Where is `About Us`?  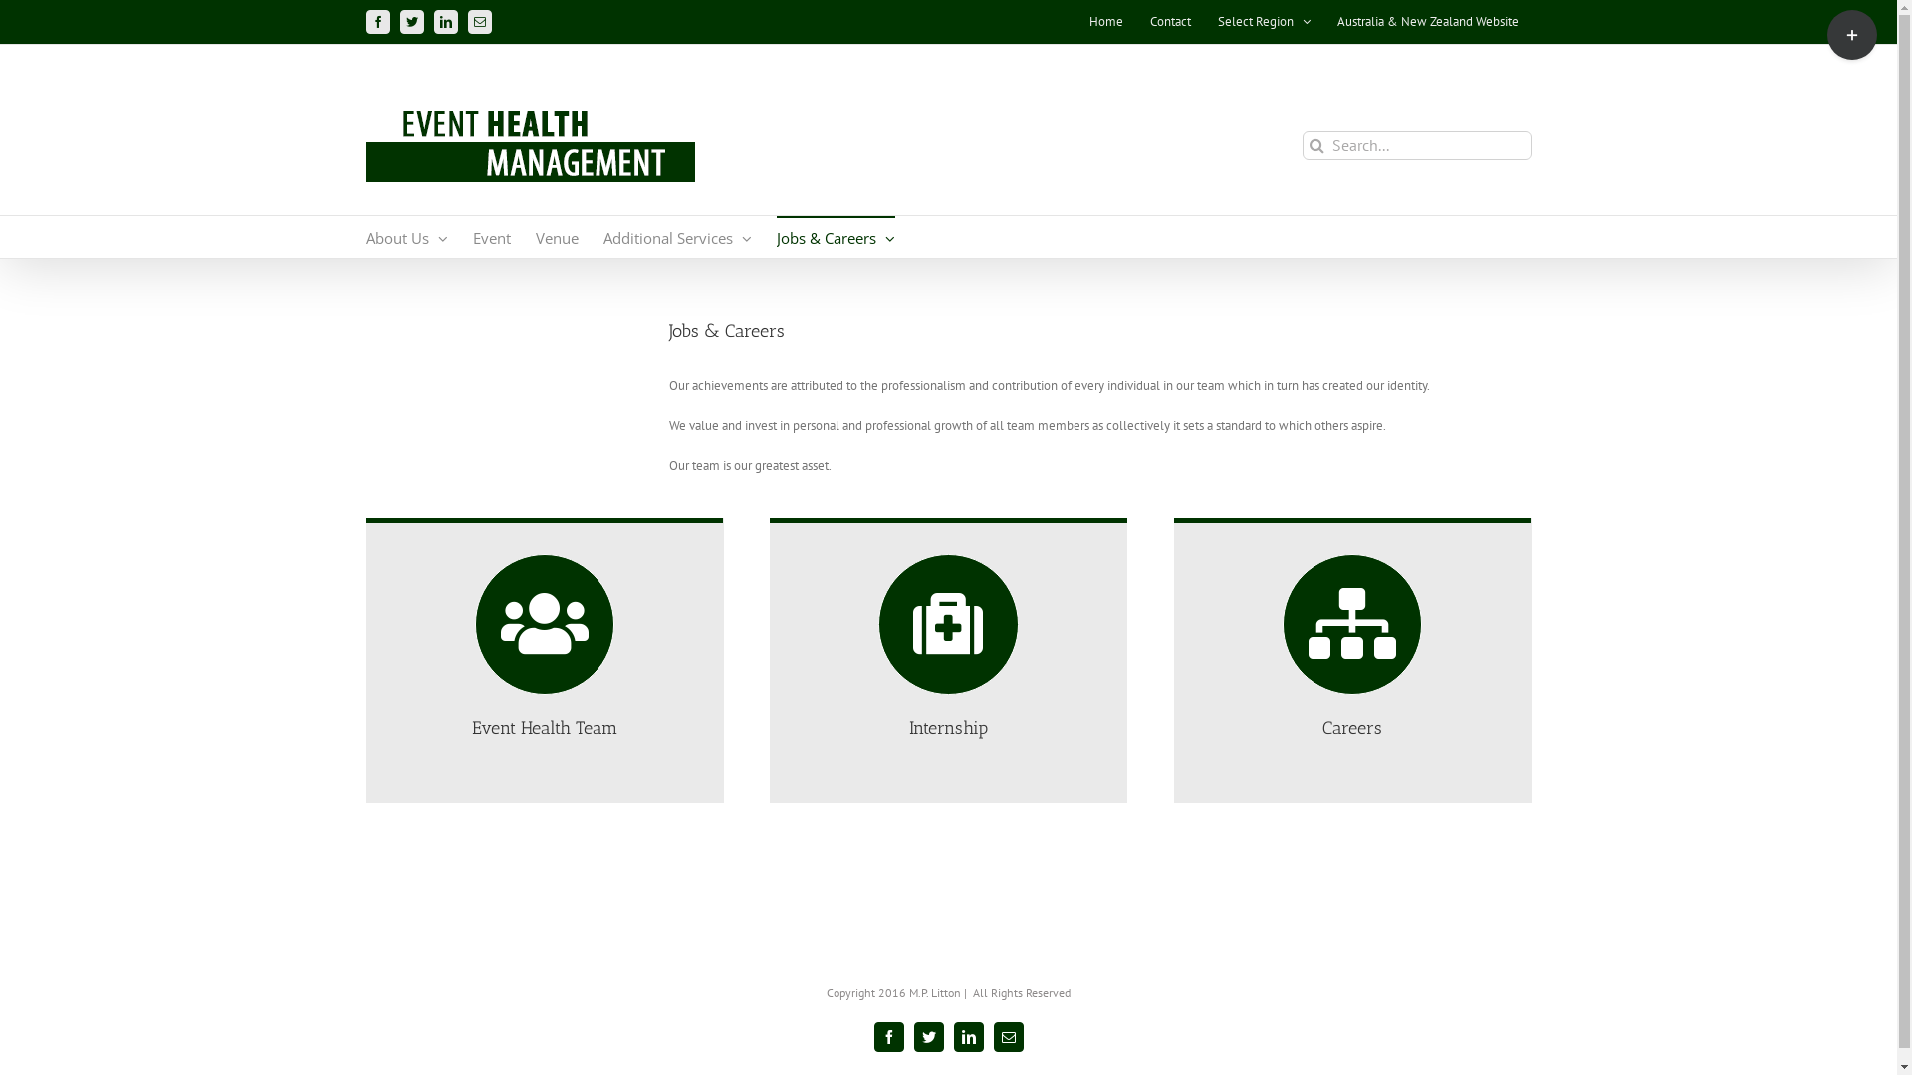
About Us is located at coordinates (407, 237).